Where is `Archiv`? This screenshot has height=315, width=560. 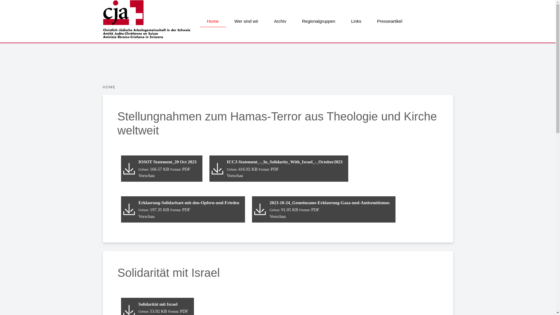
Archiv is located at coordinates (280, 21).